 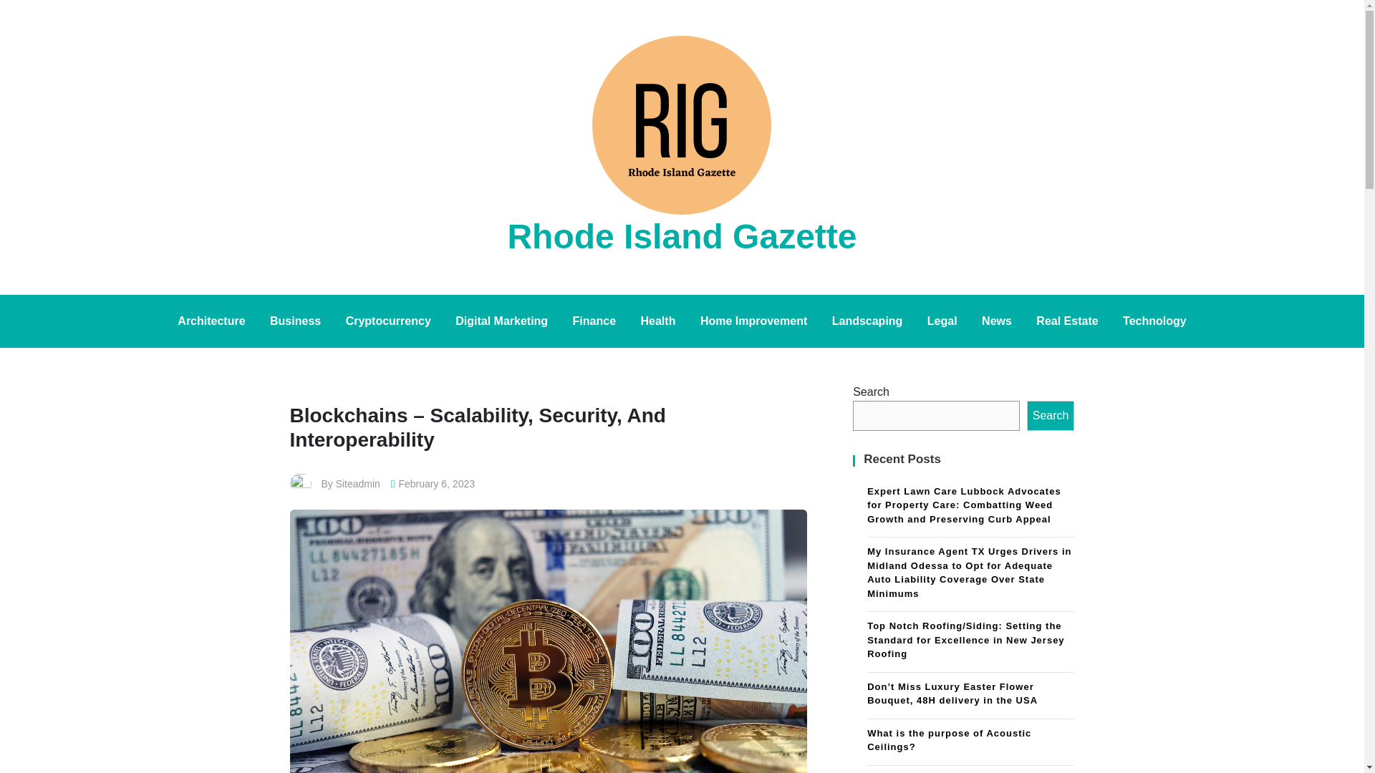 What do you see at coordinates (997, 321) in the screenshot?
I see `News` at bounding box center [997, 321].